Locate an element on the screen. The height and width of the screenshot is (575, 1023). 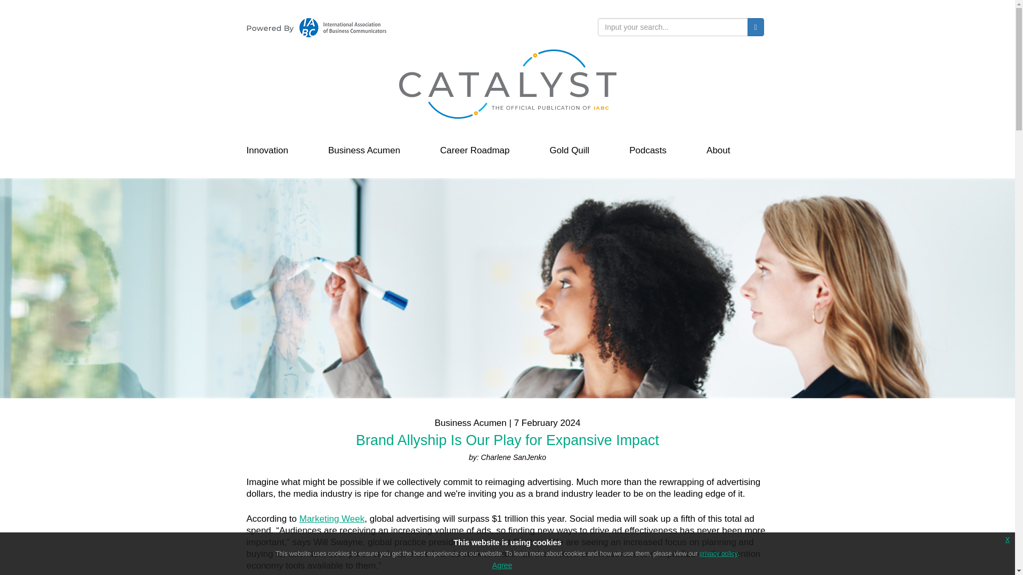
Marketing Week is located at coordinates (332, 519).